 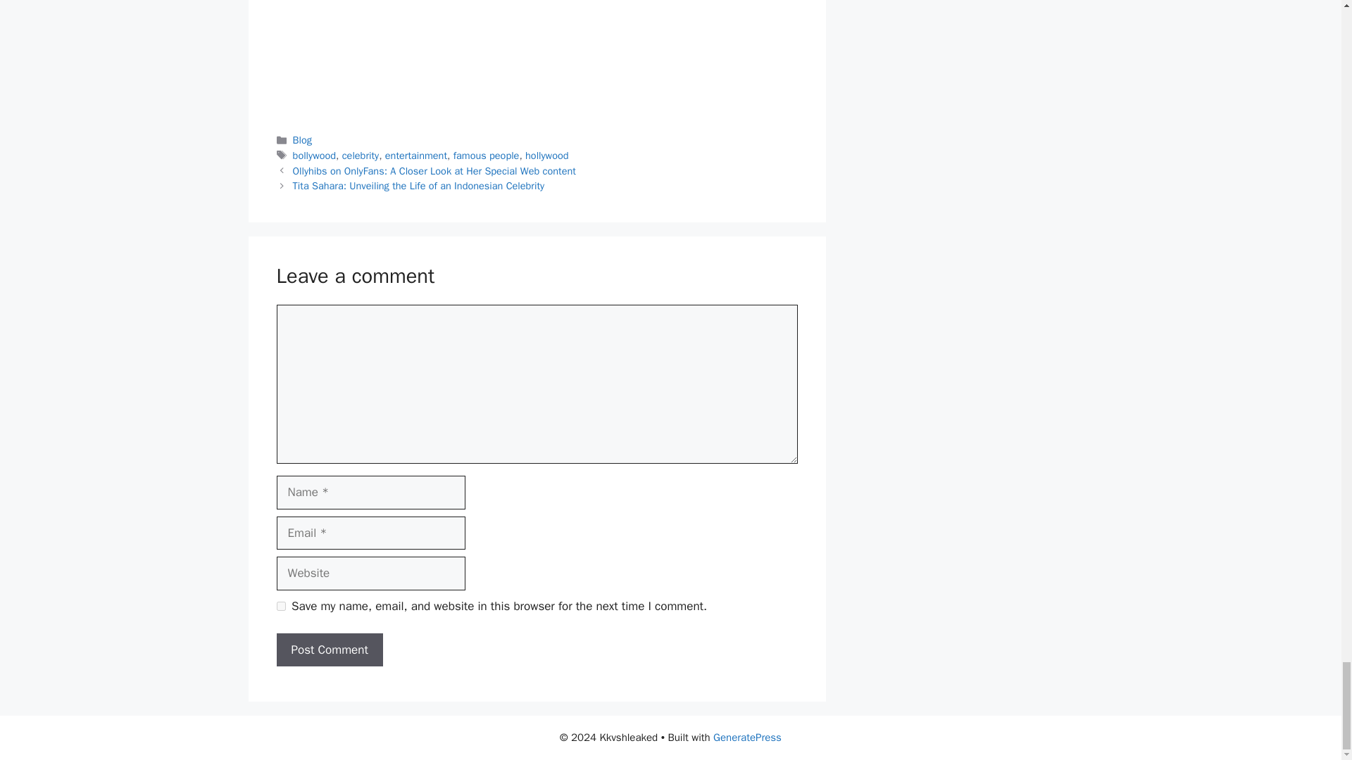 I want to click on famous people, so click(x=486, y=155).